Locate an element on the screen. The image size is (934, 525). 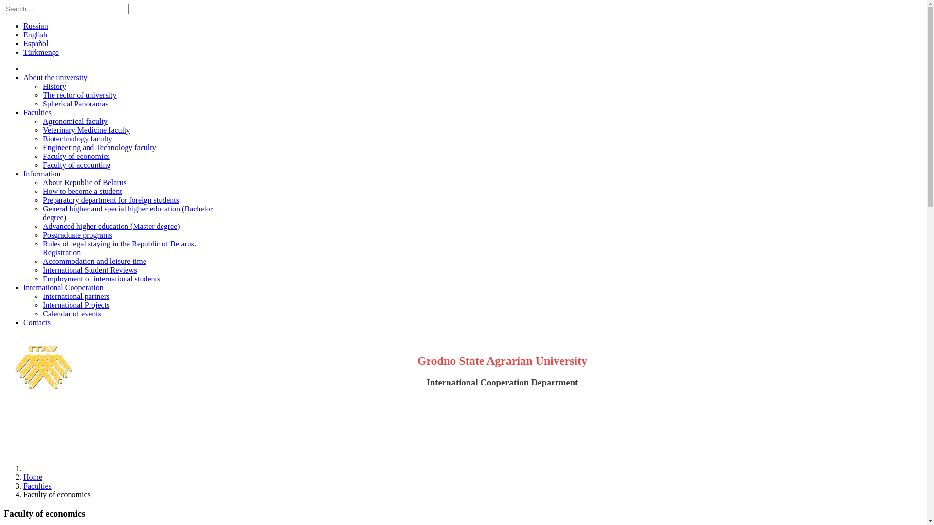
International Cooperation is located at coordinates (63, 288).